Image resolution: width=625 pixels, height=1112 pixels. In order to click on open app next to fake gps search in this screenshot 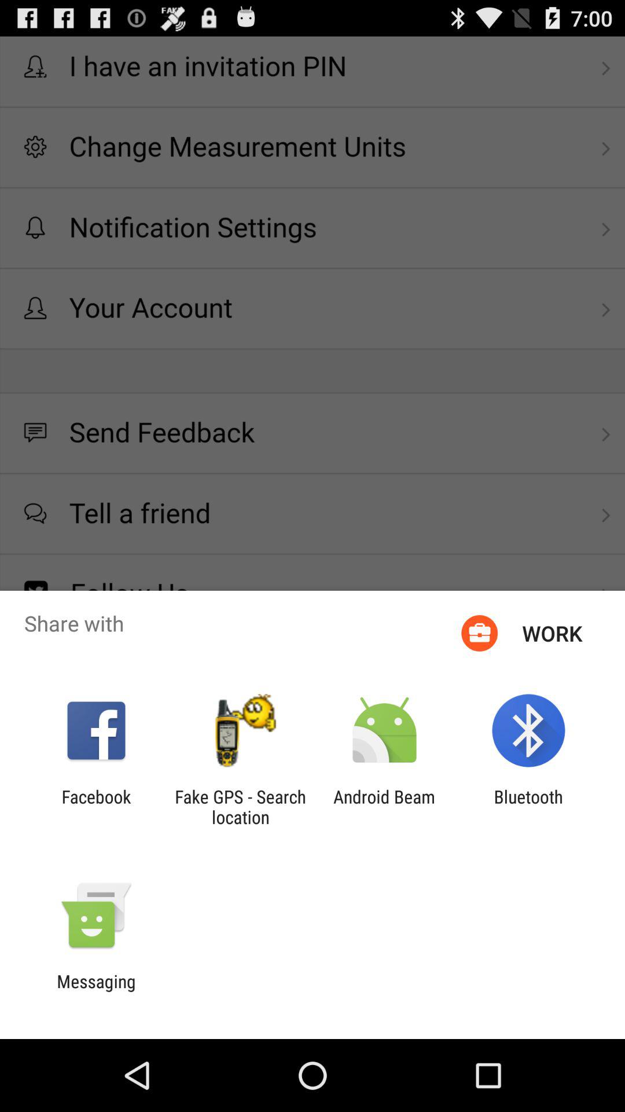, I will do `click(384, 807)`.